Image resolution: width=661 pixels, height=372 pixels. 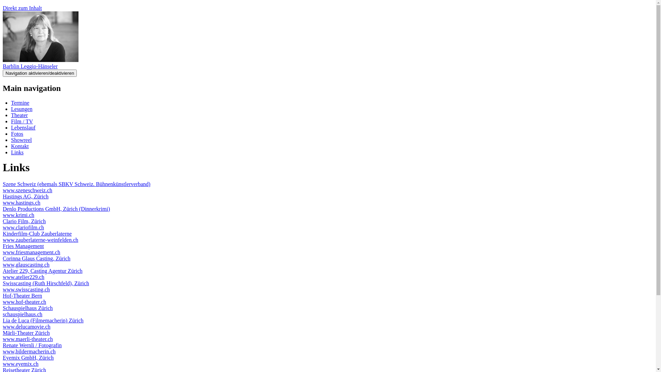 I want to click on Links, so click(x=17, y=152).